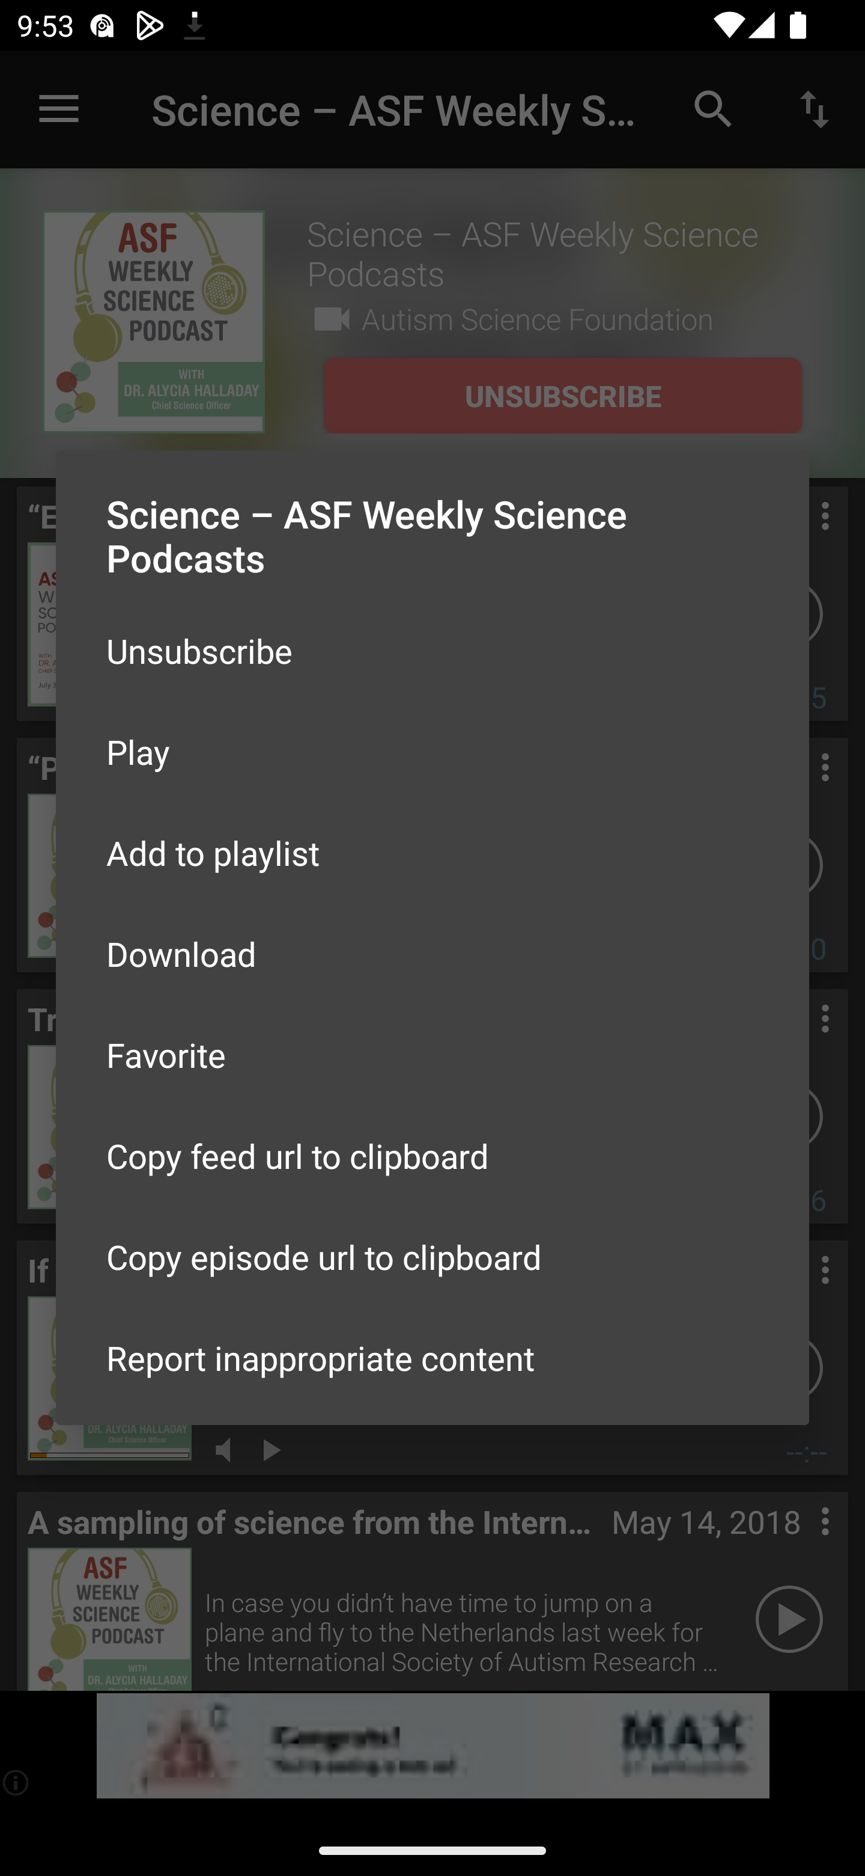 The width and height of the screenshot is (865, 1876). Describe the element at coordinates (432, 1257) in the screenshot. I see `Copy episode url to clipboard` at that location.